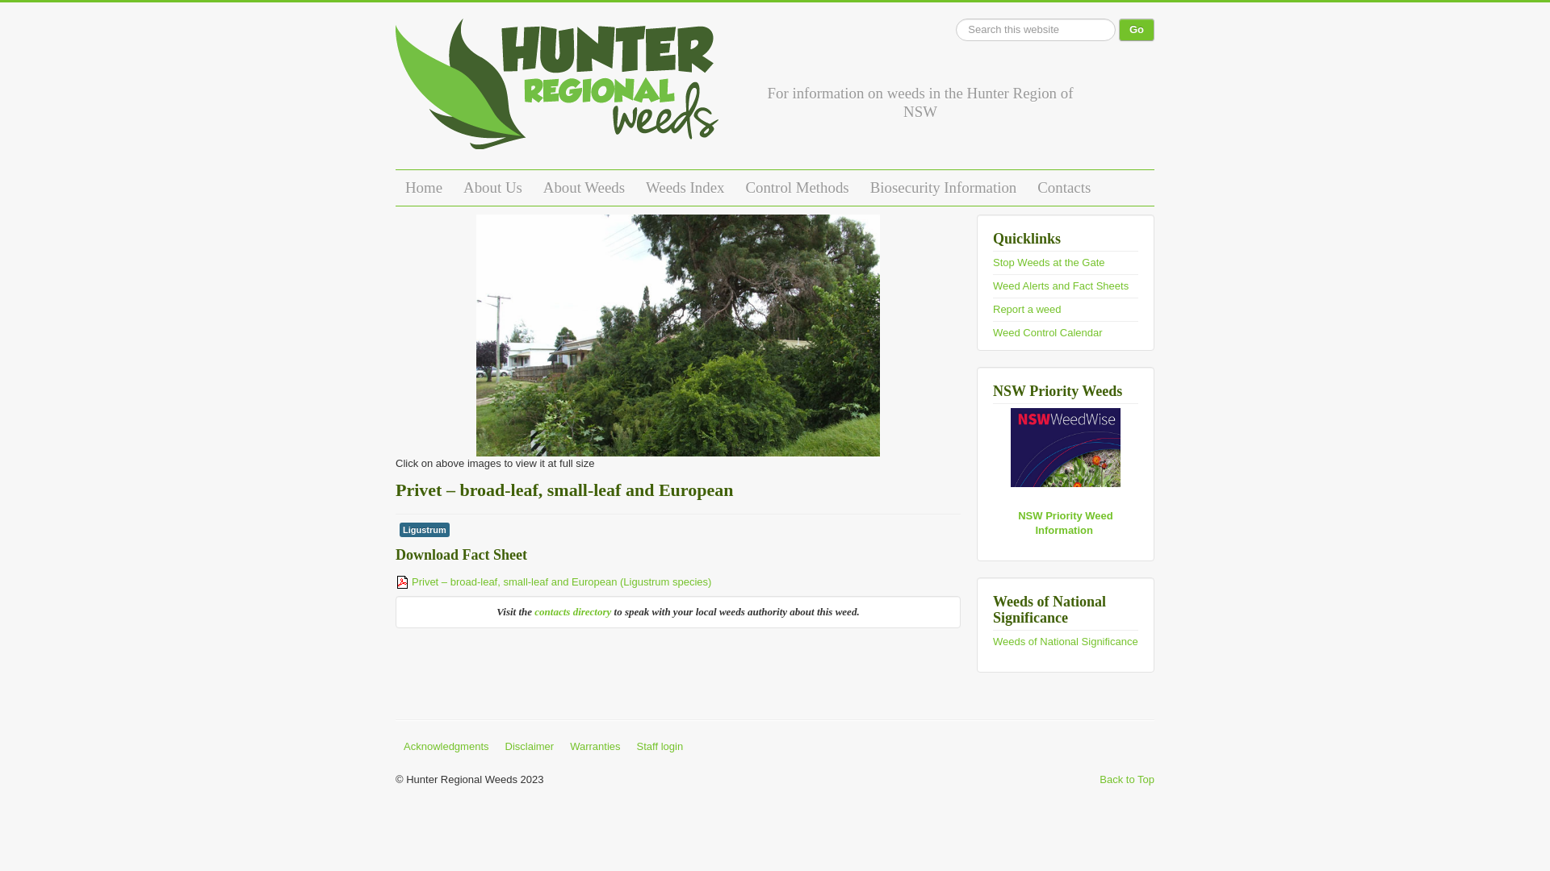  I want to click on Staff login, so click(660, 747).